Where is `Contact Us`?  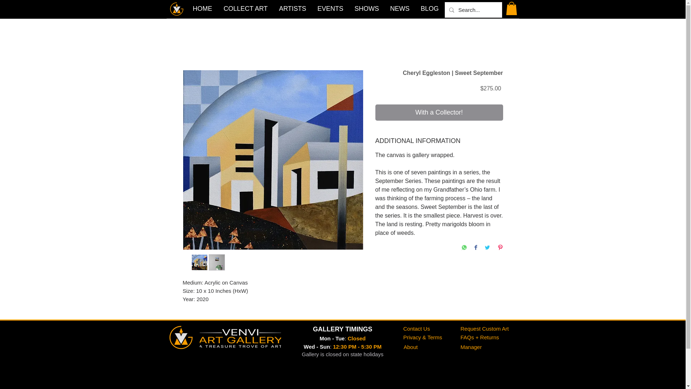
Contact Us is located at coordinates (416, 328).